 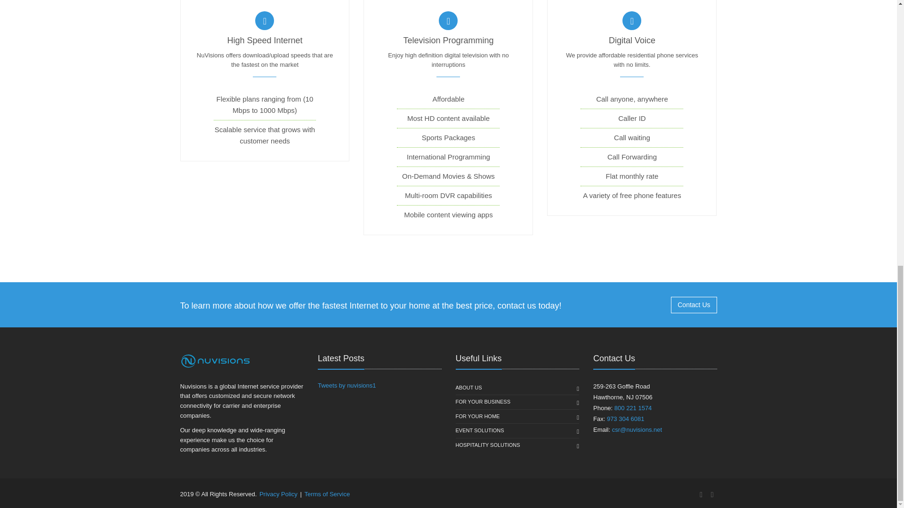 What do you see at coordinates (480, 430) in the screenshot?
I see `EVENT SOLUTIONS` at bounding box center [480, 430].